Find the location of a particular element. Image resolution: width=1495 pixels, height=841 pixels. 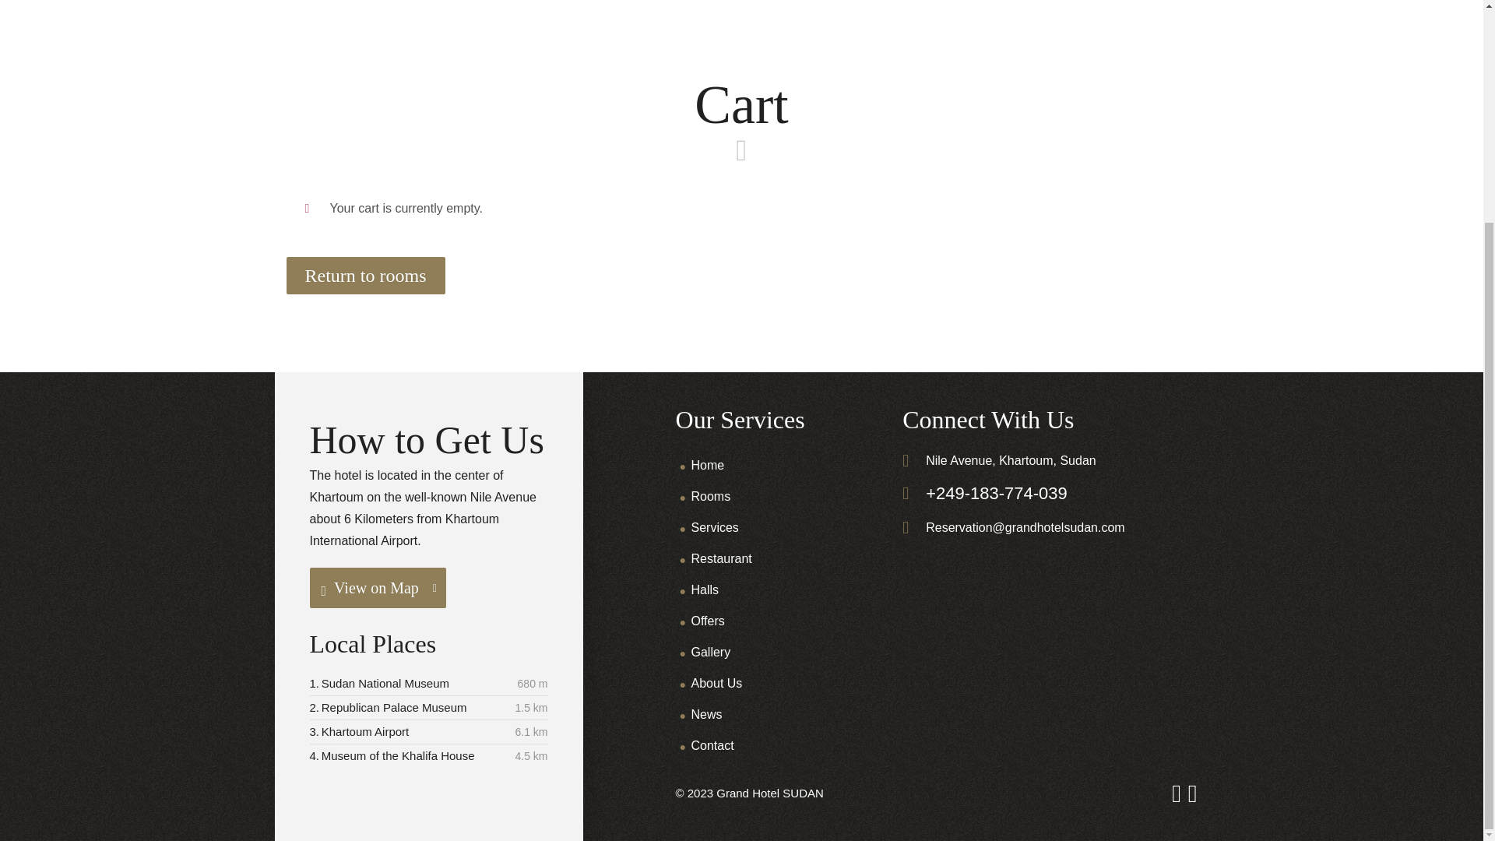

View on Map is located at coordinates (377, 587).